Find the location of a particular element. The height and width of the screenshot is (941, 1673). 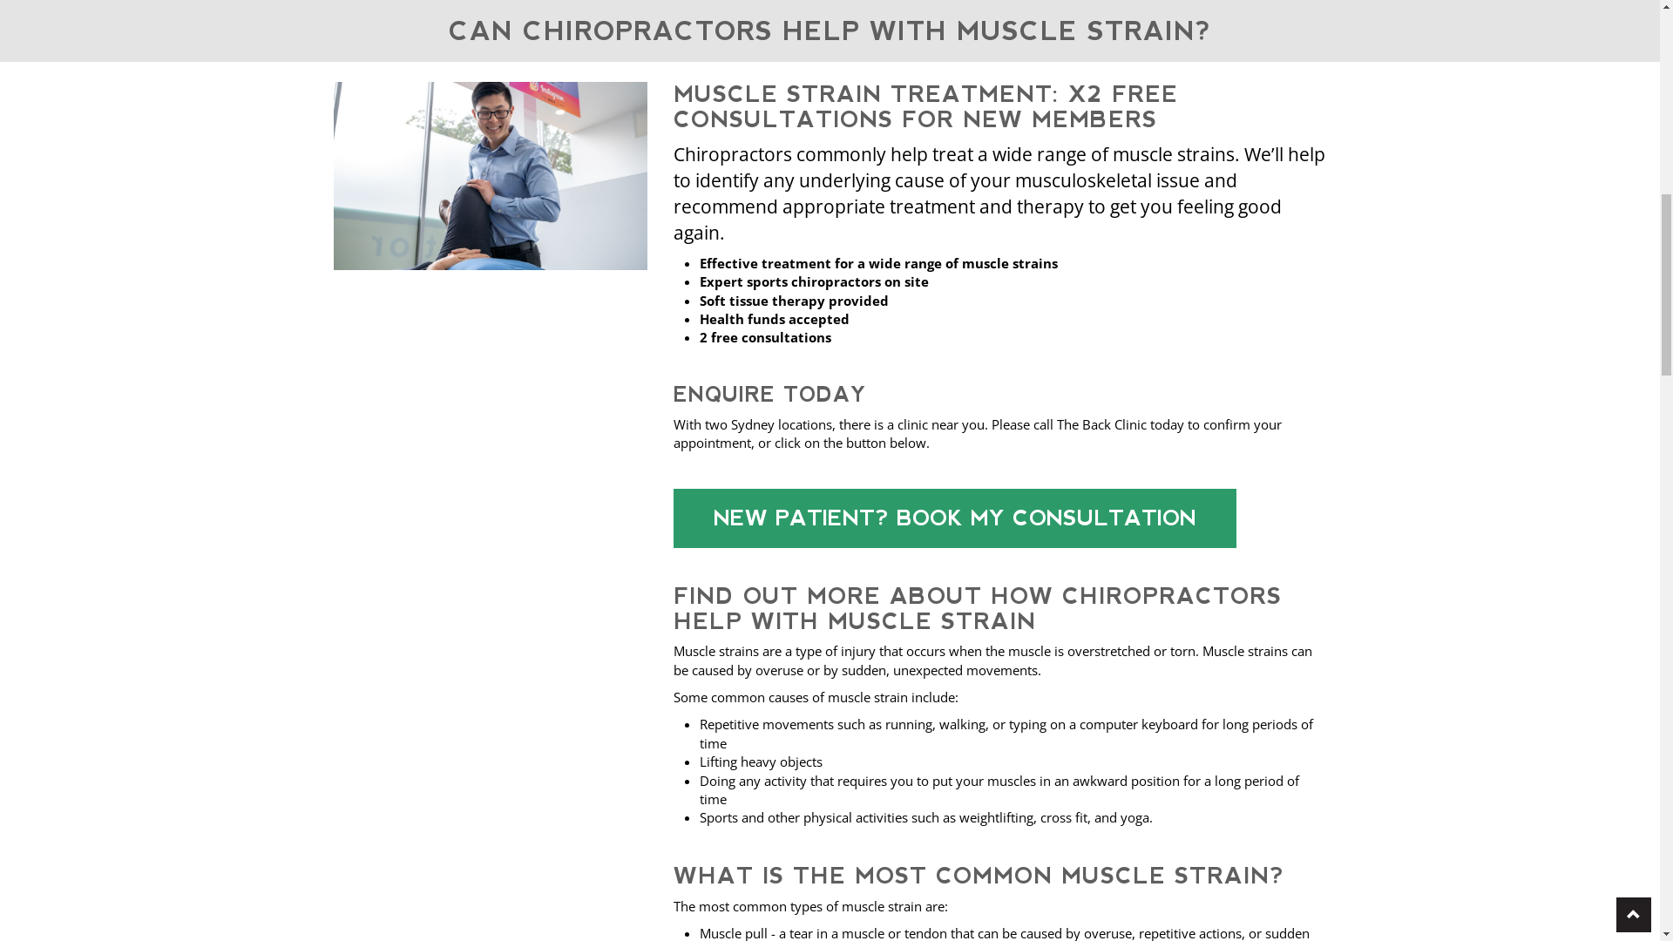

QUICK CALLBACK is located at coordinates (272, 873).